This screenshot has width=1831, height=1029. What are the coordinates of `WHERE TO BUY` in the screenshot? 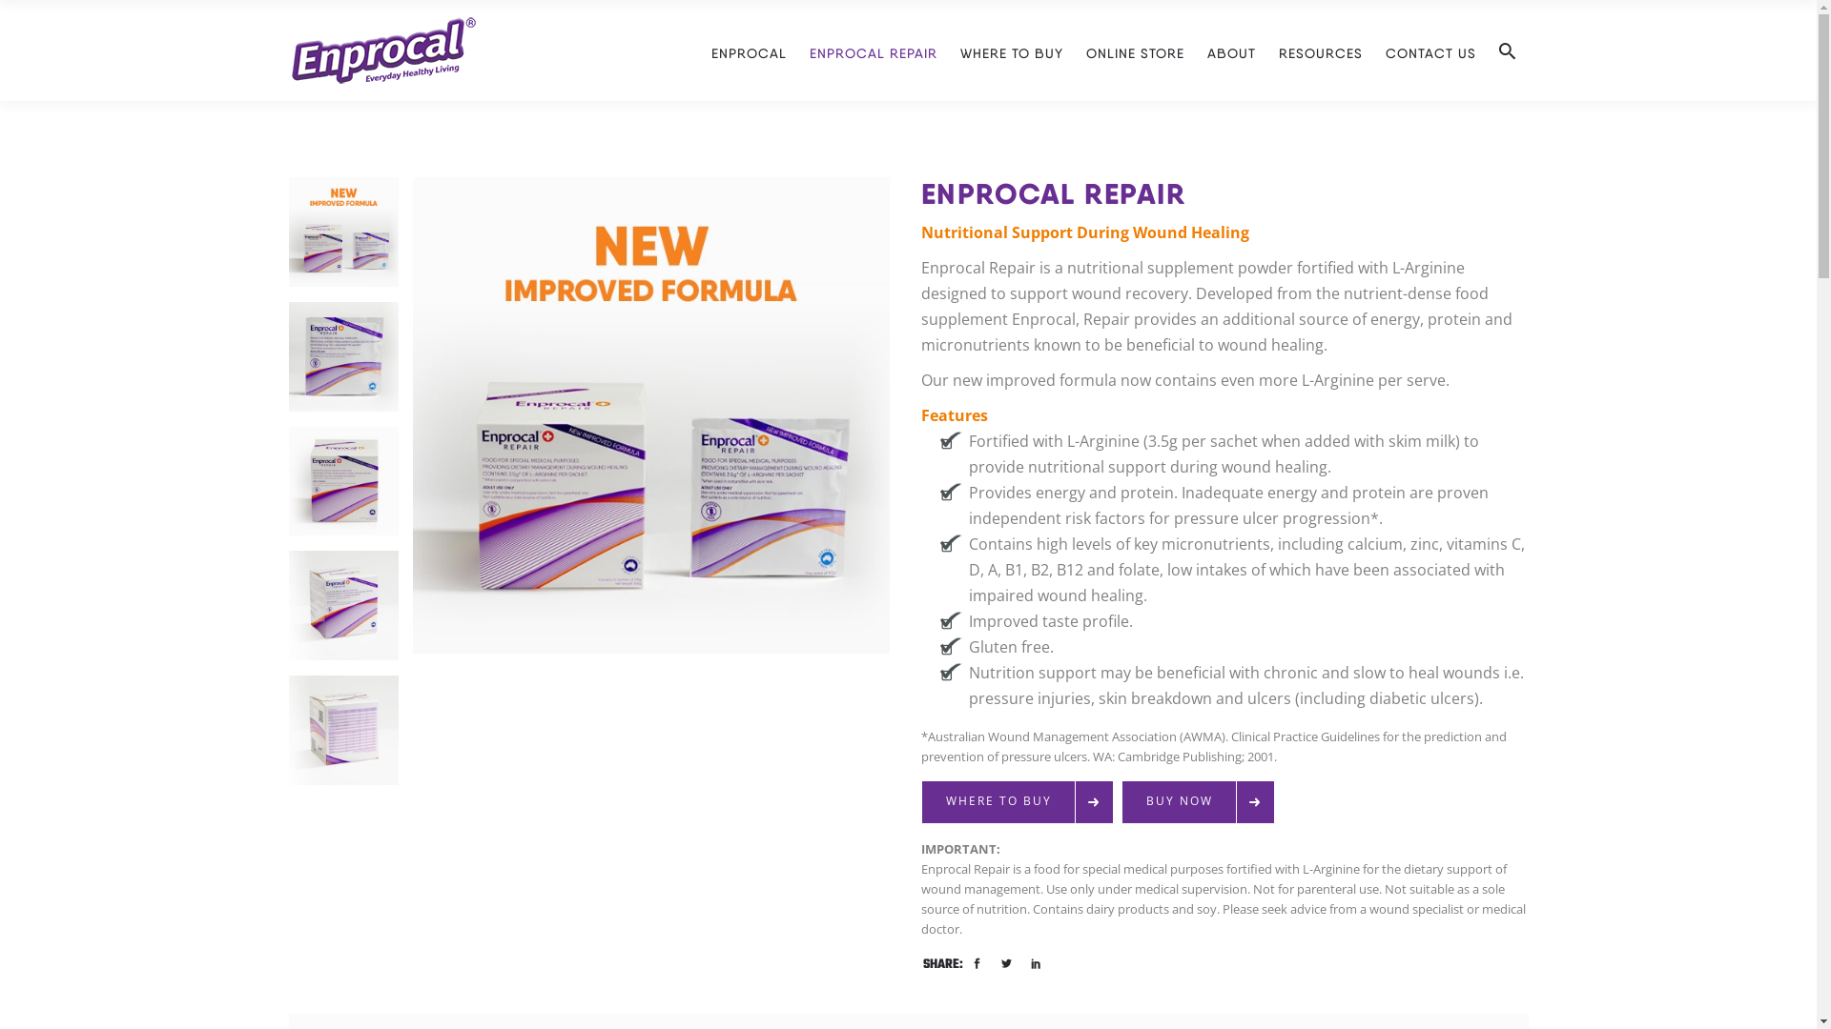 It's located at (1018, 802).